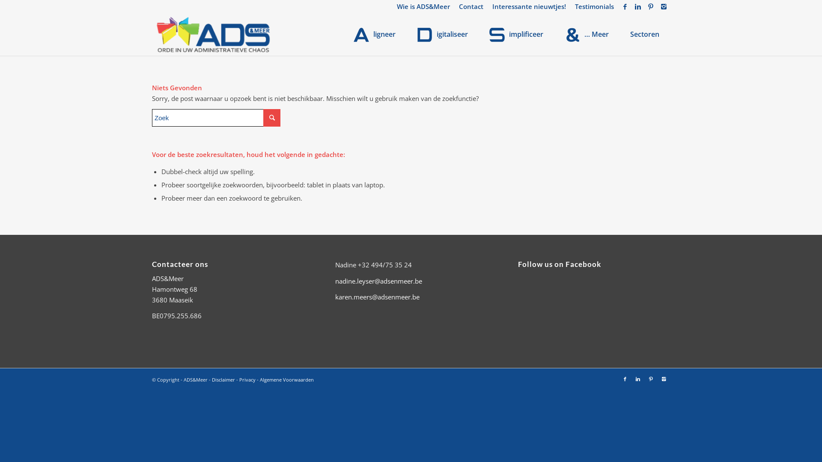 The width and height of the screenshot is (822, 462). Describe the element at coordinates (625, 6) in the screenshot. I see `Facebook` at that location.